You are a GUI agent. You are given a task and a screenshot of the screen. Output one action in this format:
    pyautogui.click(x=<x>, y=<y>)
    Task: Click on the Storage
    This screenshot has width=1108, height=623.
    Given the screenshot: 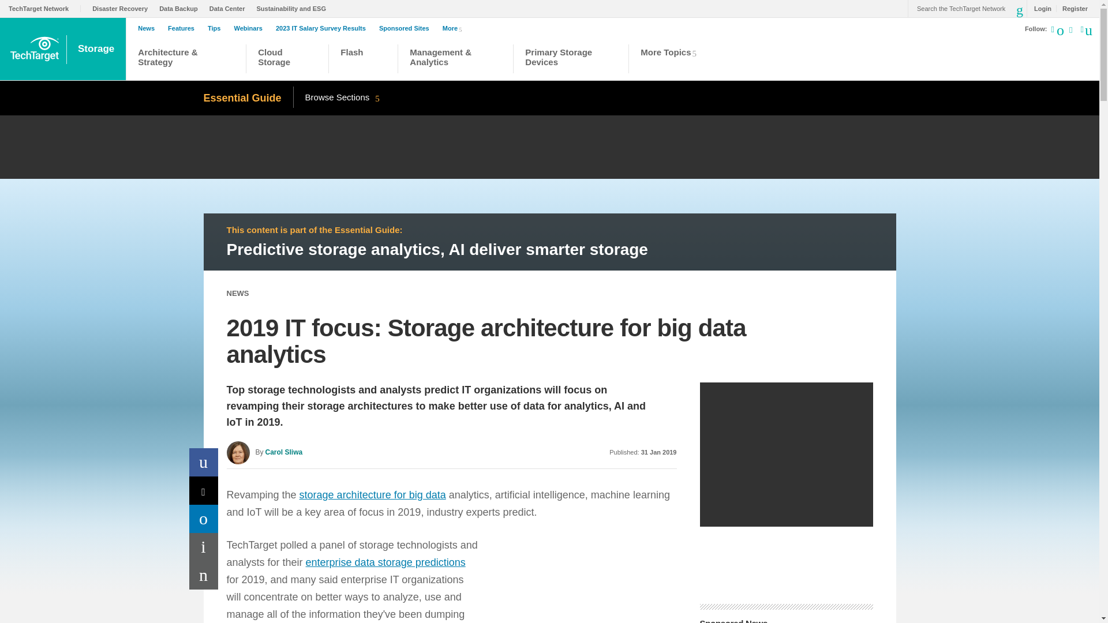 What is the action you would take?
    pyautogui.click(x=97, y=49)
    